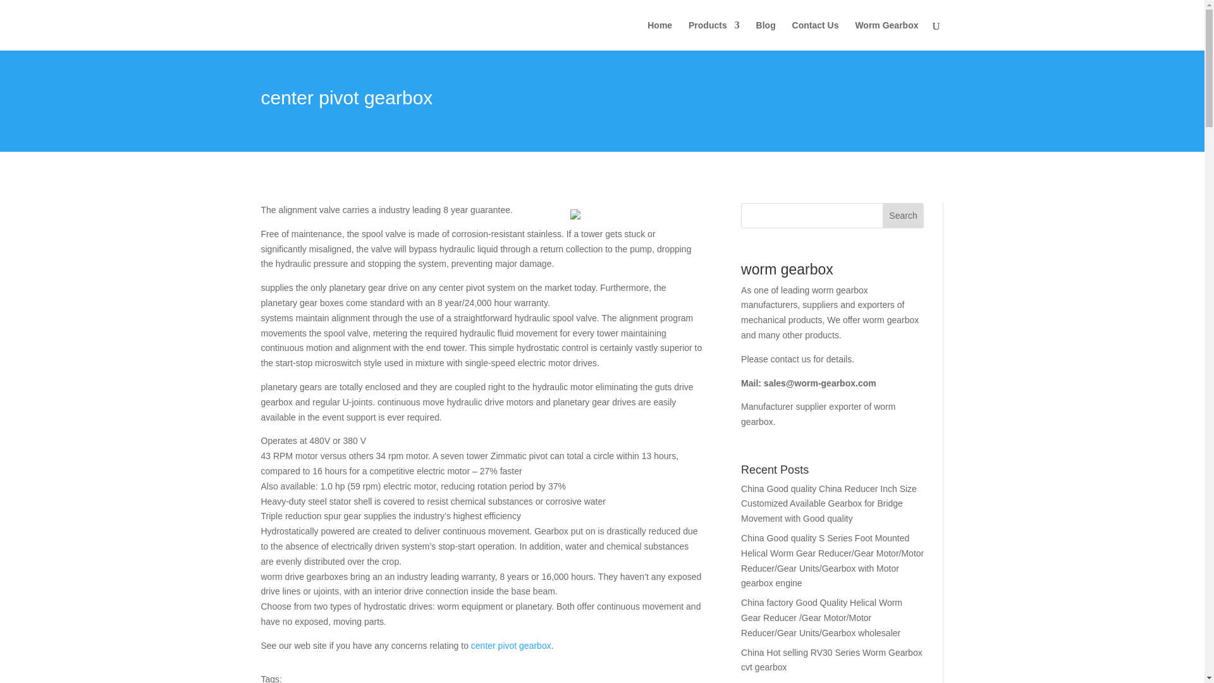 The width and height of the screenshot is (1214, 683). I want to click on Worm Gearbox, so click(886, 35).